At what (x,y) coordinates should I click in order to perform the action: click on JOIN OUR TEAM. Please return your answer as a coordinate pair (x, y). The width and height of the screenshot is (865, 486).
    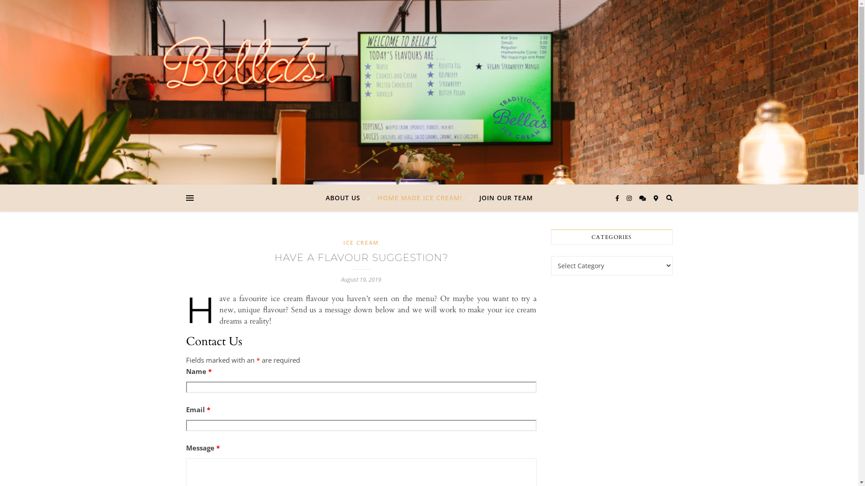
    Looking at the image, I should click on (502, 198).